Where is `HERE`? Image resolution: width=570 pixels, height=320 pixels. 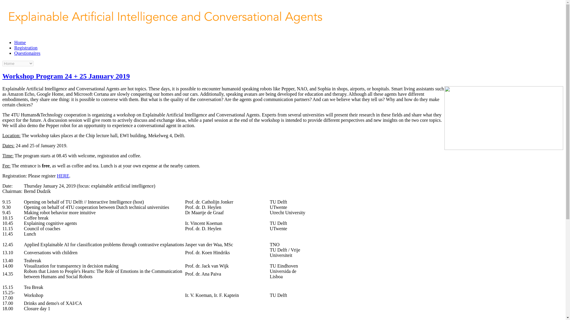
HERE is located at coordinates (63, 176).